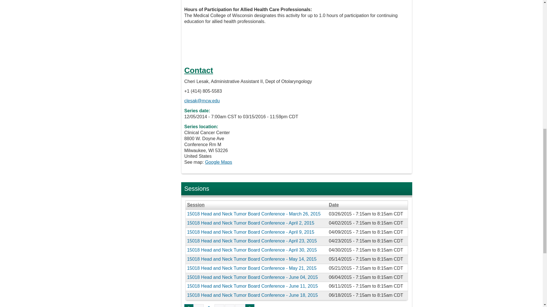 The image size is (547, 307). What do you see at coordinates (251, 223) in the screenshot?
I see `15018 Head and Neck Tumor Board Conference - April 2, 2015` at bounding box center [251, 223].